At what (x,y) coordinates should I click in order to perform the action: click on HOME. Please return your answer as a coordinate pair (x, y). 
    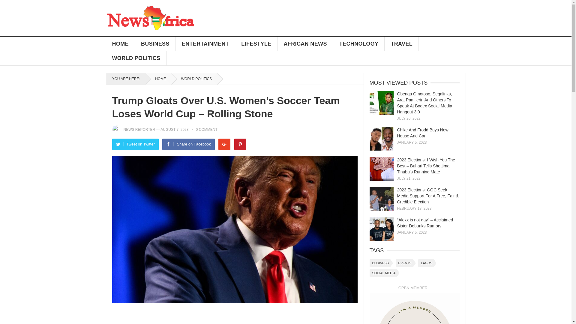
    Looking at the image, I should click on (120, 44).